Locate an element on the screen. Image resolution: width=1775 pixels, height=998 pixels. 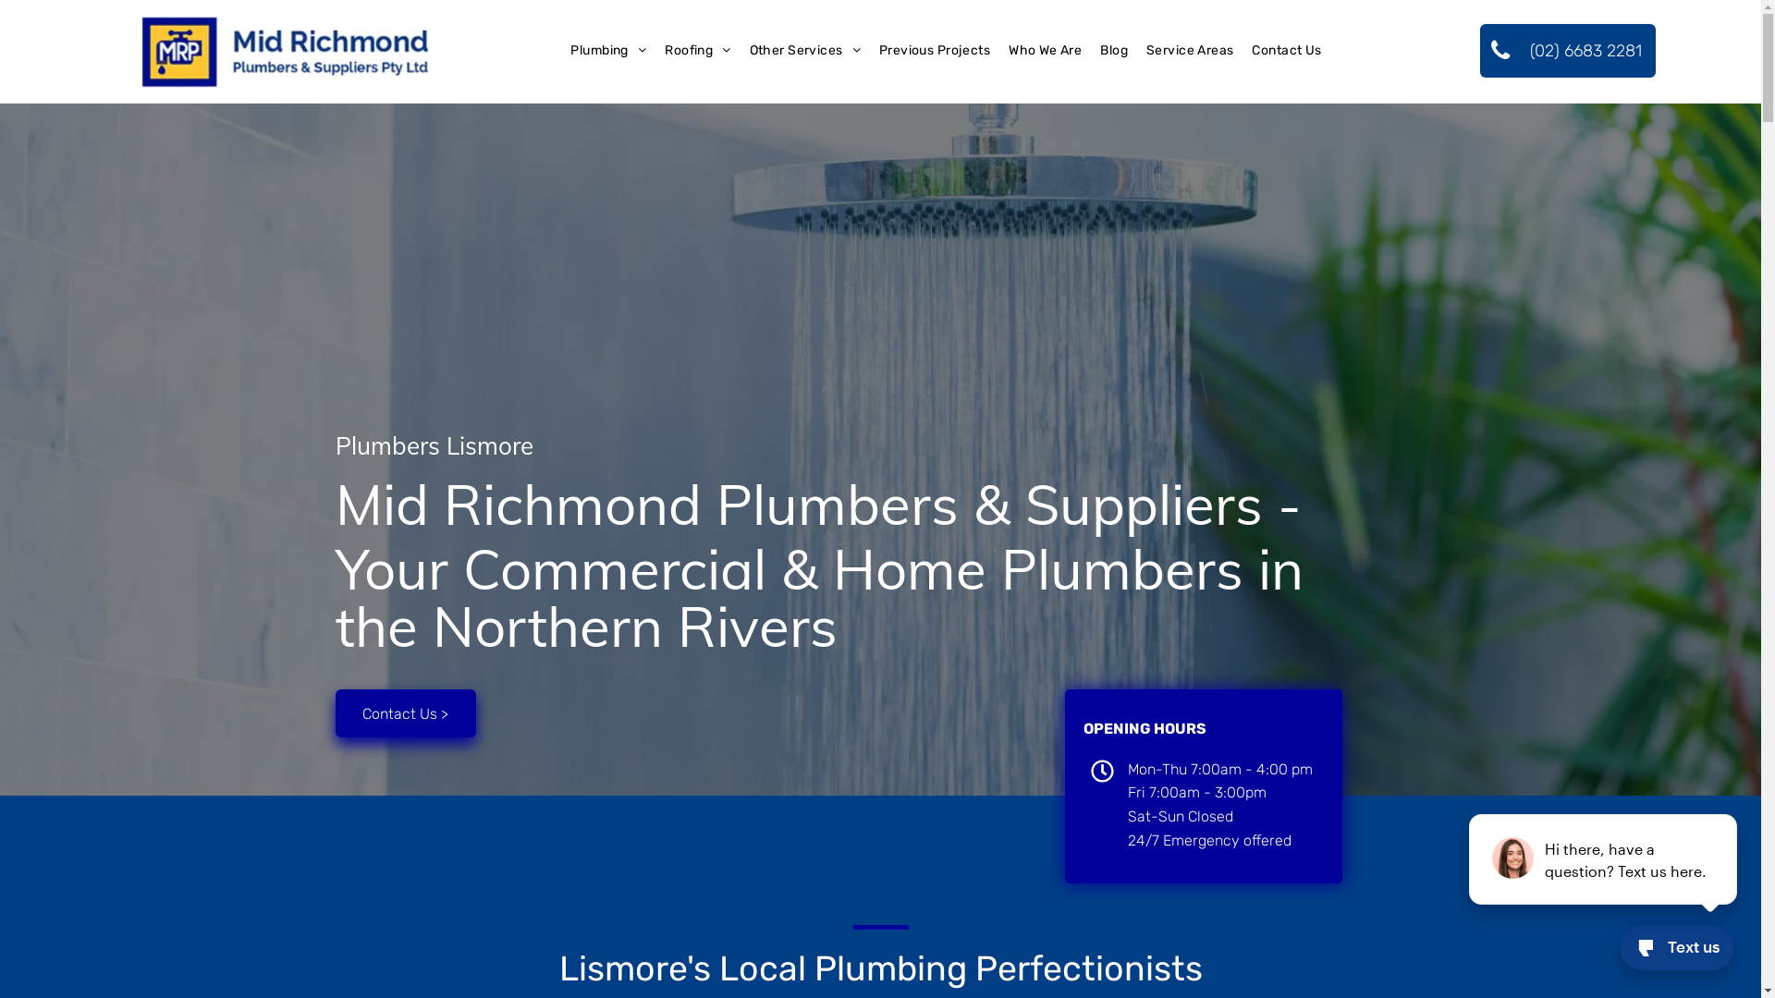
Roofing is located at coordinates (697, 52).